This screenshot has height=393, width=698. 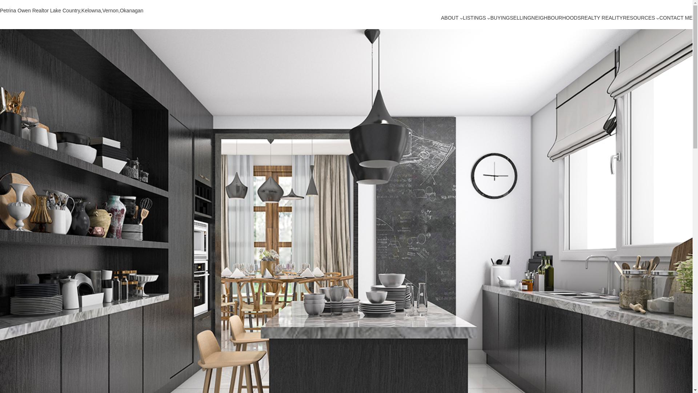 What do you see at coordinates (474, 18) in the screenshot?
I see `LISTINGS` at bounding box center [474, 18].